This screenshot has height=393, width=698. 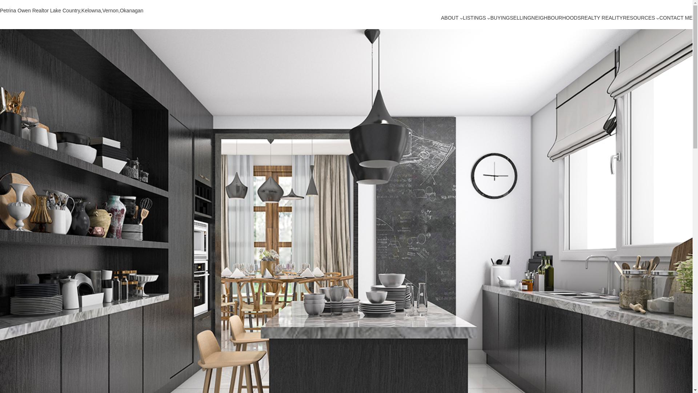 What do you see at coordinates (474, 18) in the screenshot?
I see `LISTINGS` at bounding box center [474, 18].